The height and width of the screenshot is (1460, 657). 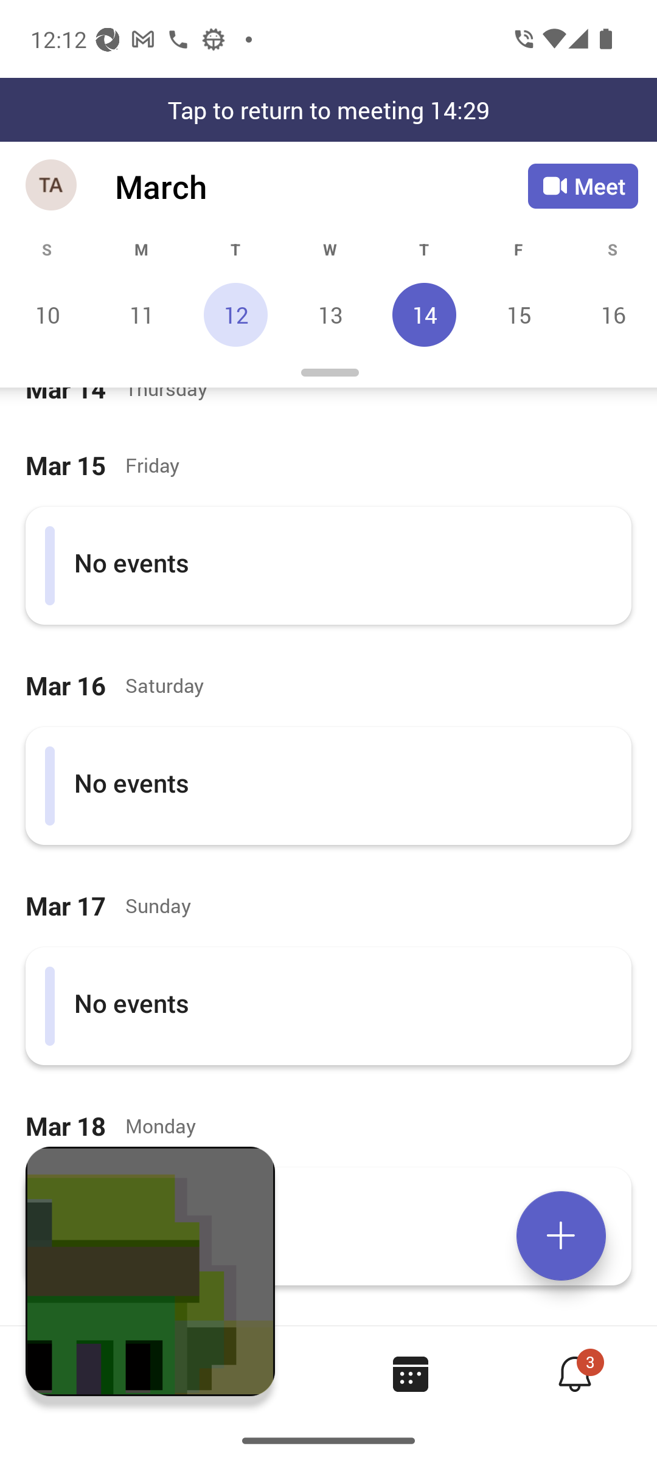 I want to click on Friday, March 15 15, so click(x=518, y=315).